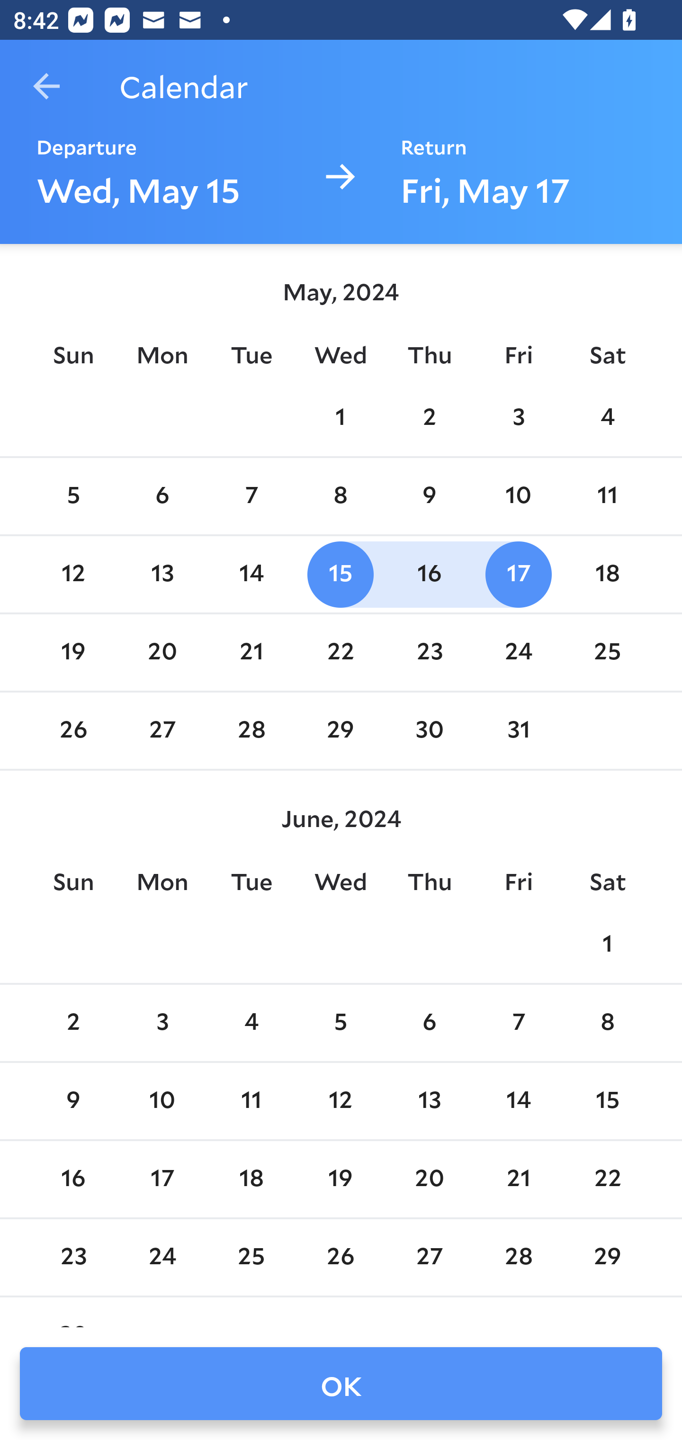 The width and height of the screenshot is (682, 1440). I want to click on 8, so click(341, 496).